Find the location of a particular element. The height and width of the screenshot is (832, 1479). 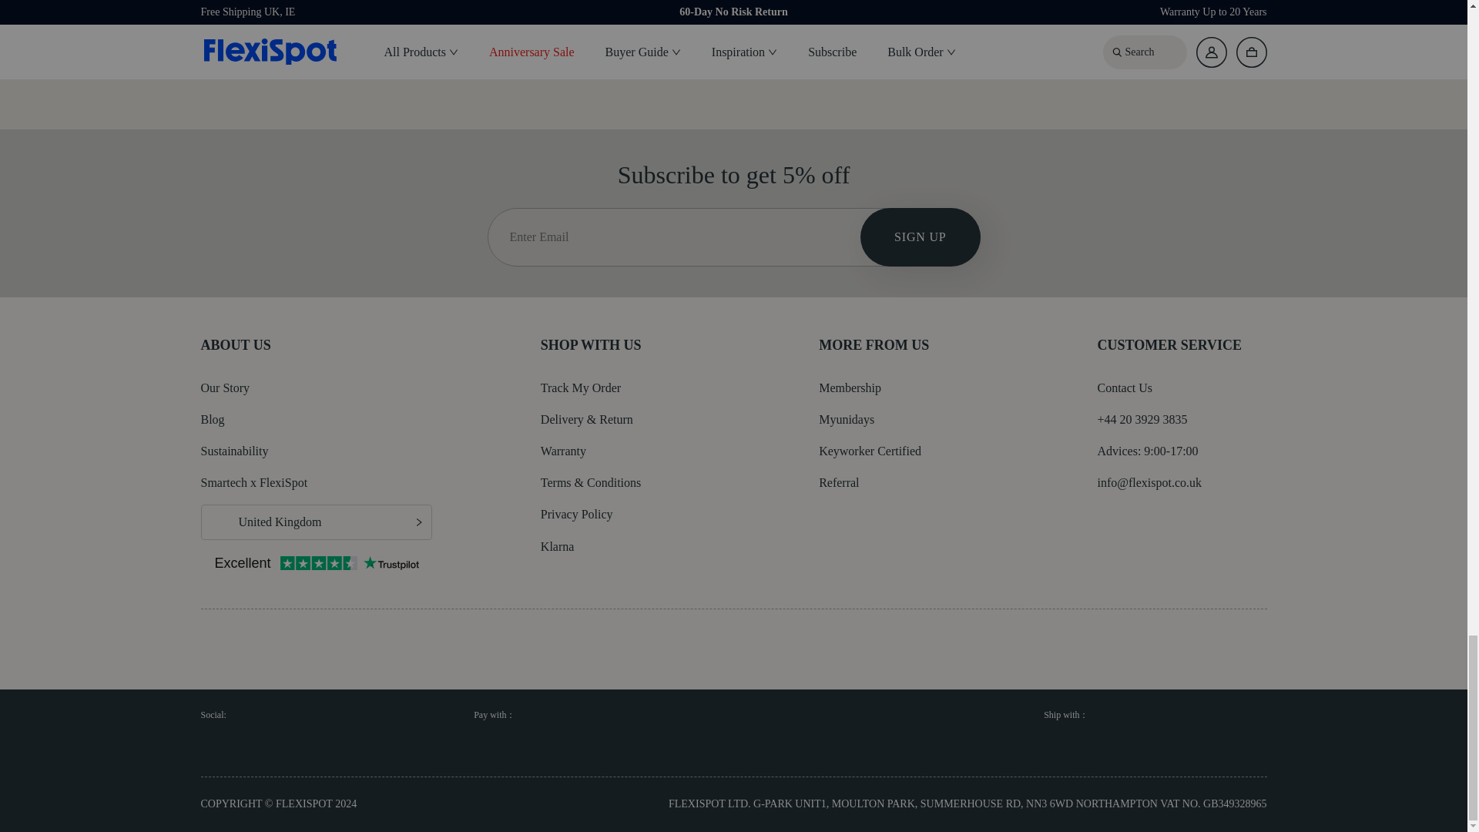

Sustainability is located at coordinates (233, 451).